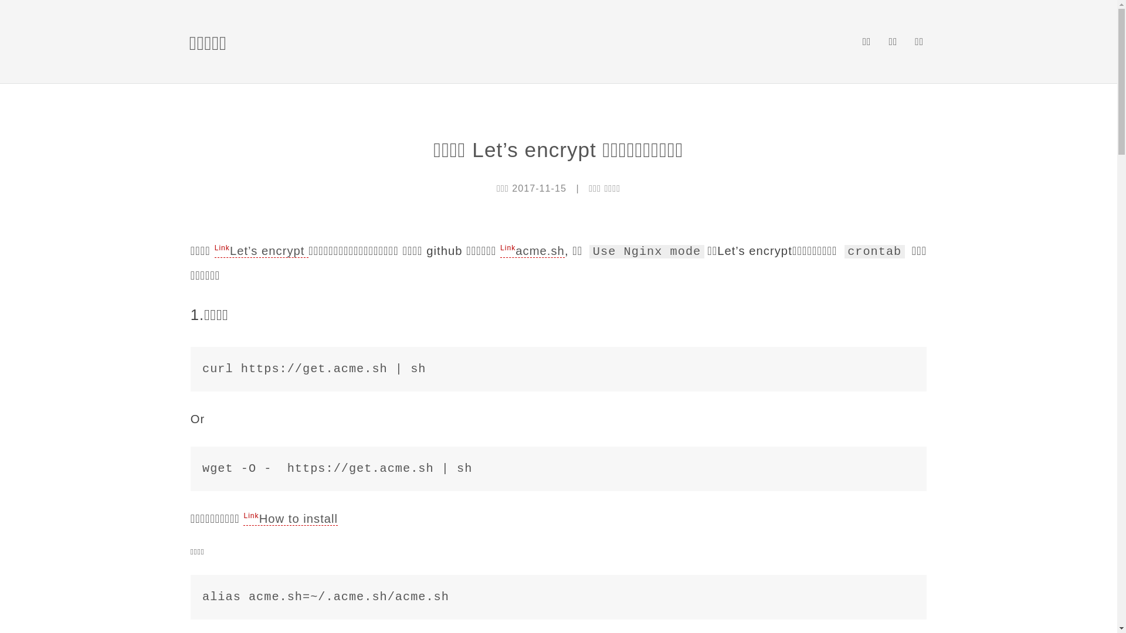  I want to click on How to install, so click(291, 519).